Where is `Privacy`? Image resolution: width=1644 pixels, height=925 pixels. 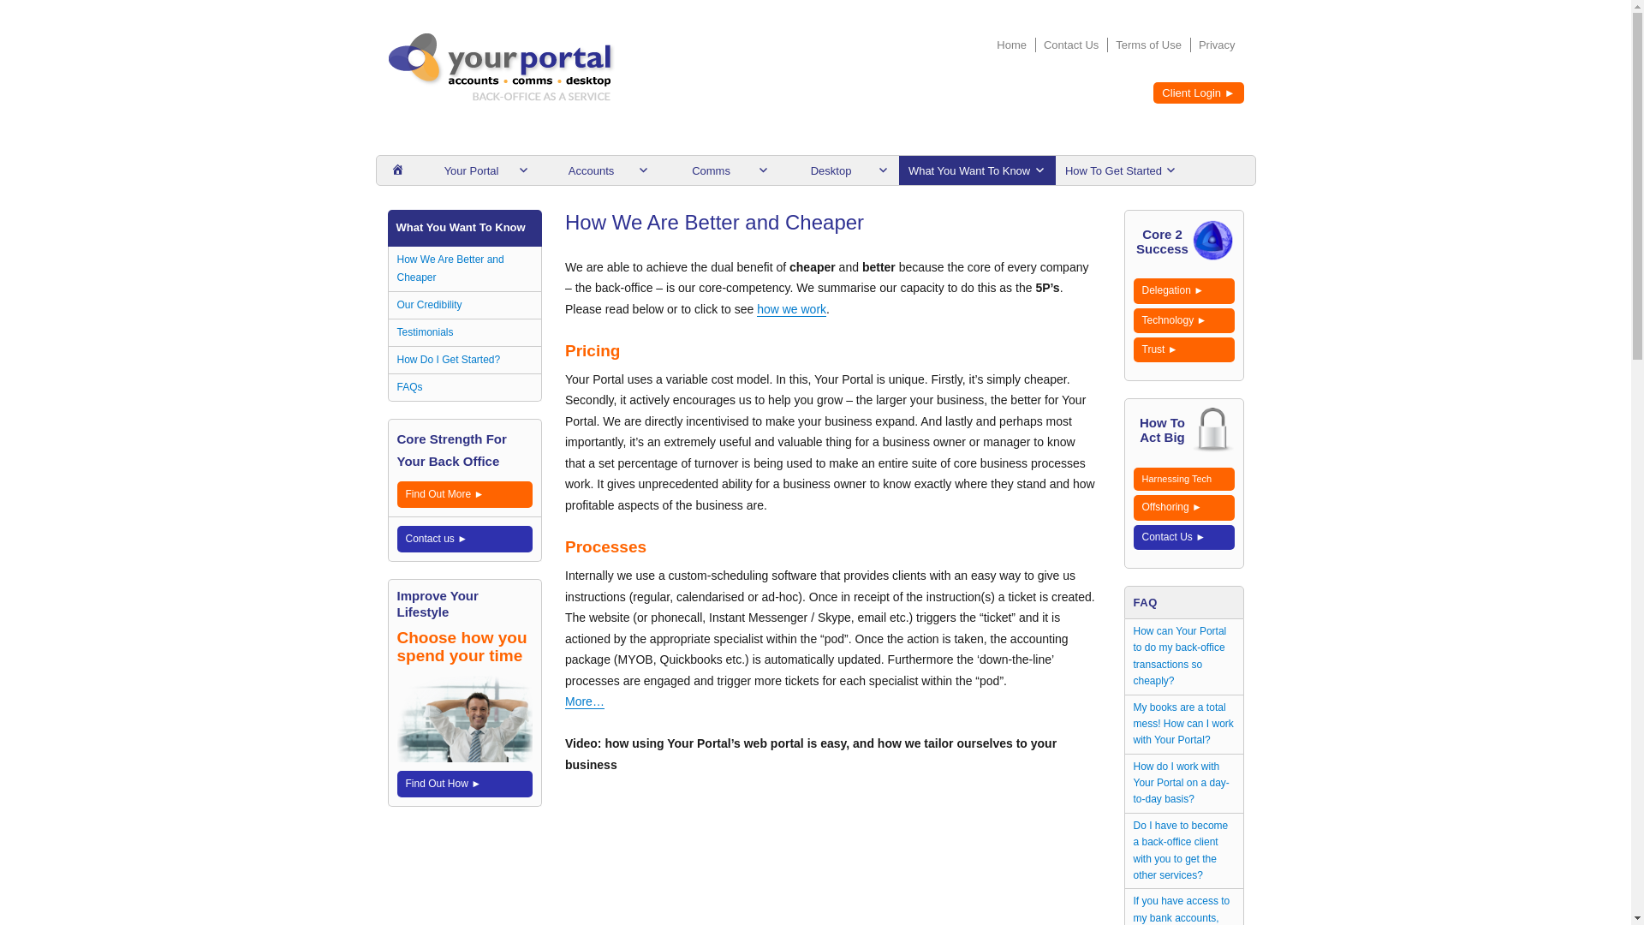 Privacy is located at coordinates (1219, 45).